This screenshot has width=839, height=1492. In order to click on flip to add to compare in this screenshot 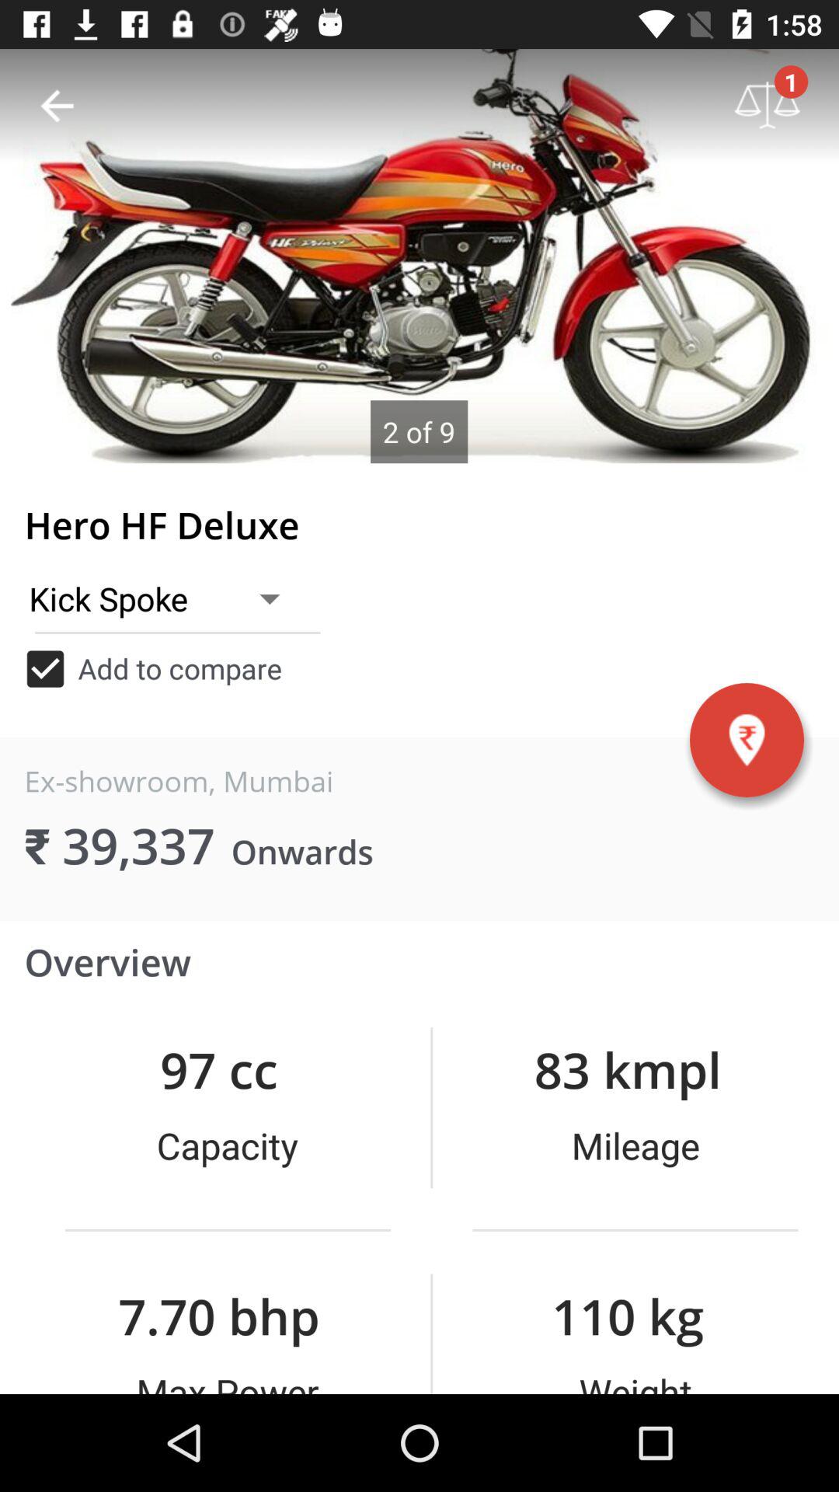, I will do `click(152, 668)`.